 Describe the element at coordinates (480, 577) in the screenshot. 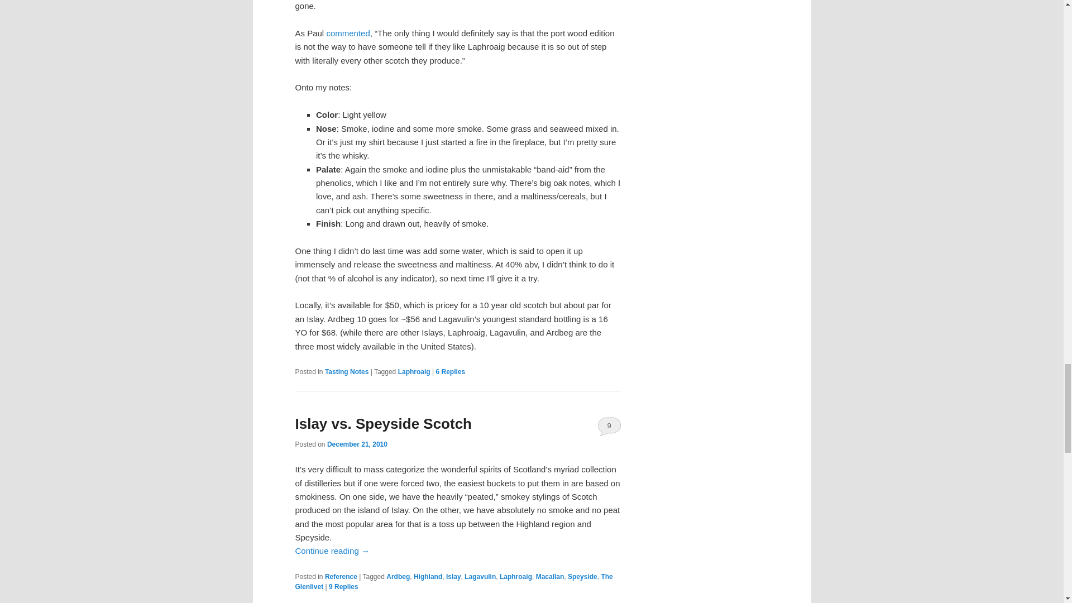

I see `Lagavulin` at that location.